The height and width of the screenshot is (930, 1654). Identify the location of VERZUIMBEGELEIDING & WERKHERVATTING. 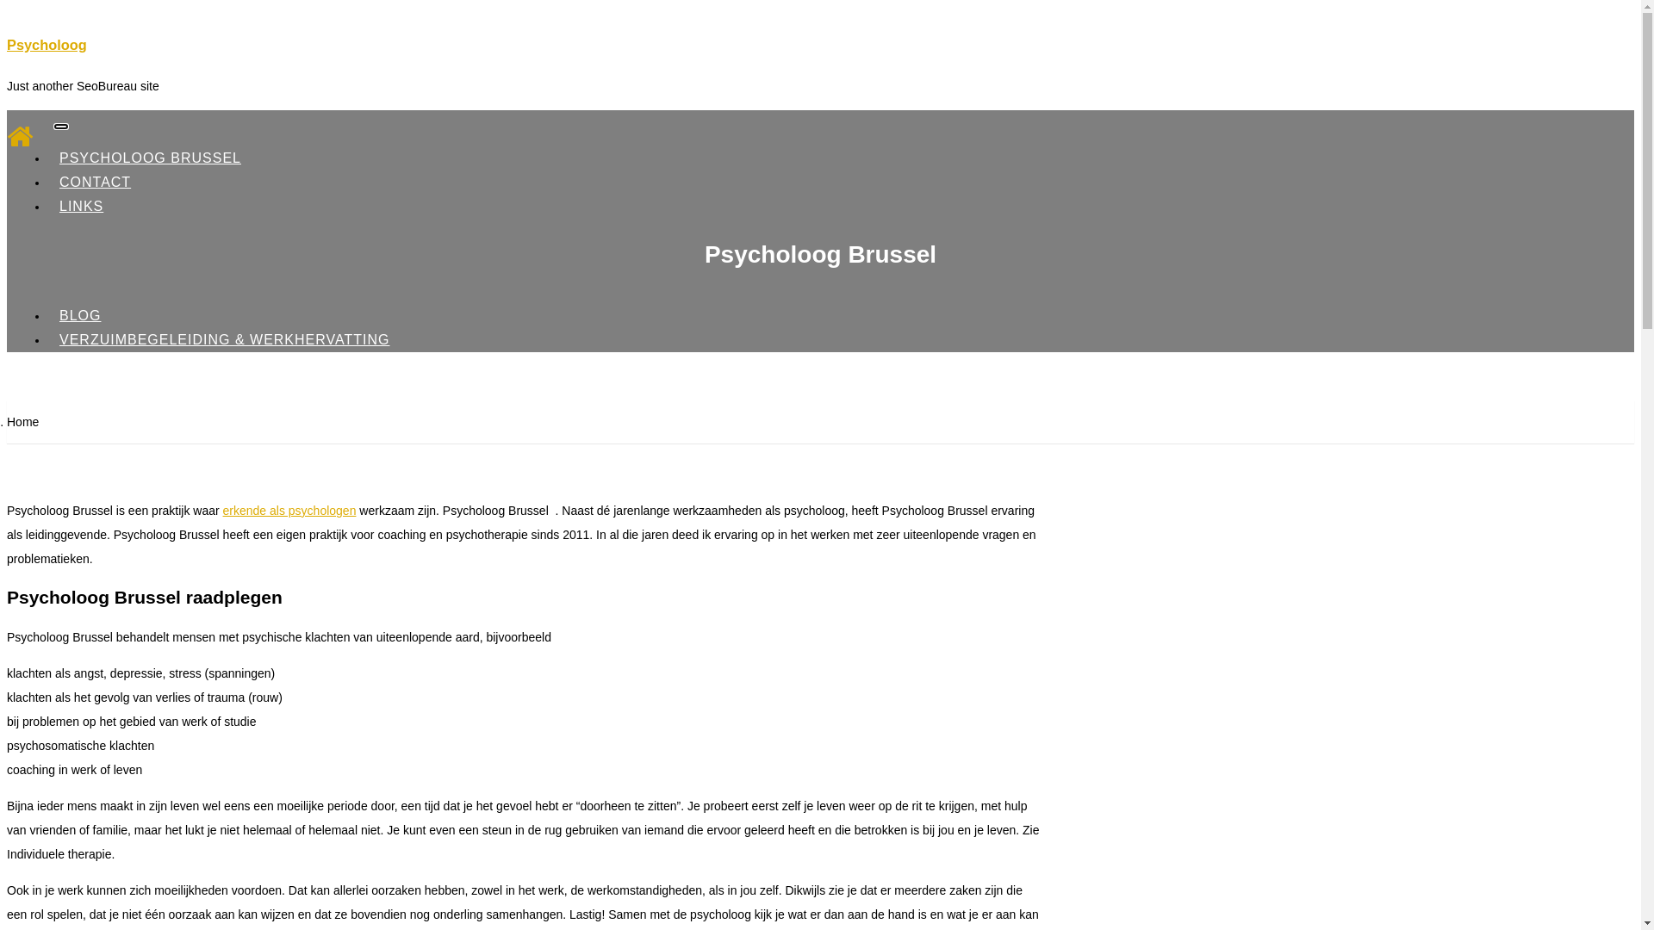
(225, 339).